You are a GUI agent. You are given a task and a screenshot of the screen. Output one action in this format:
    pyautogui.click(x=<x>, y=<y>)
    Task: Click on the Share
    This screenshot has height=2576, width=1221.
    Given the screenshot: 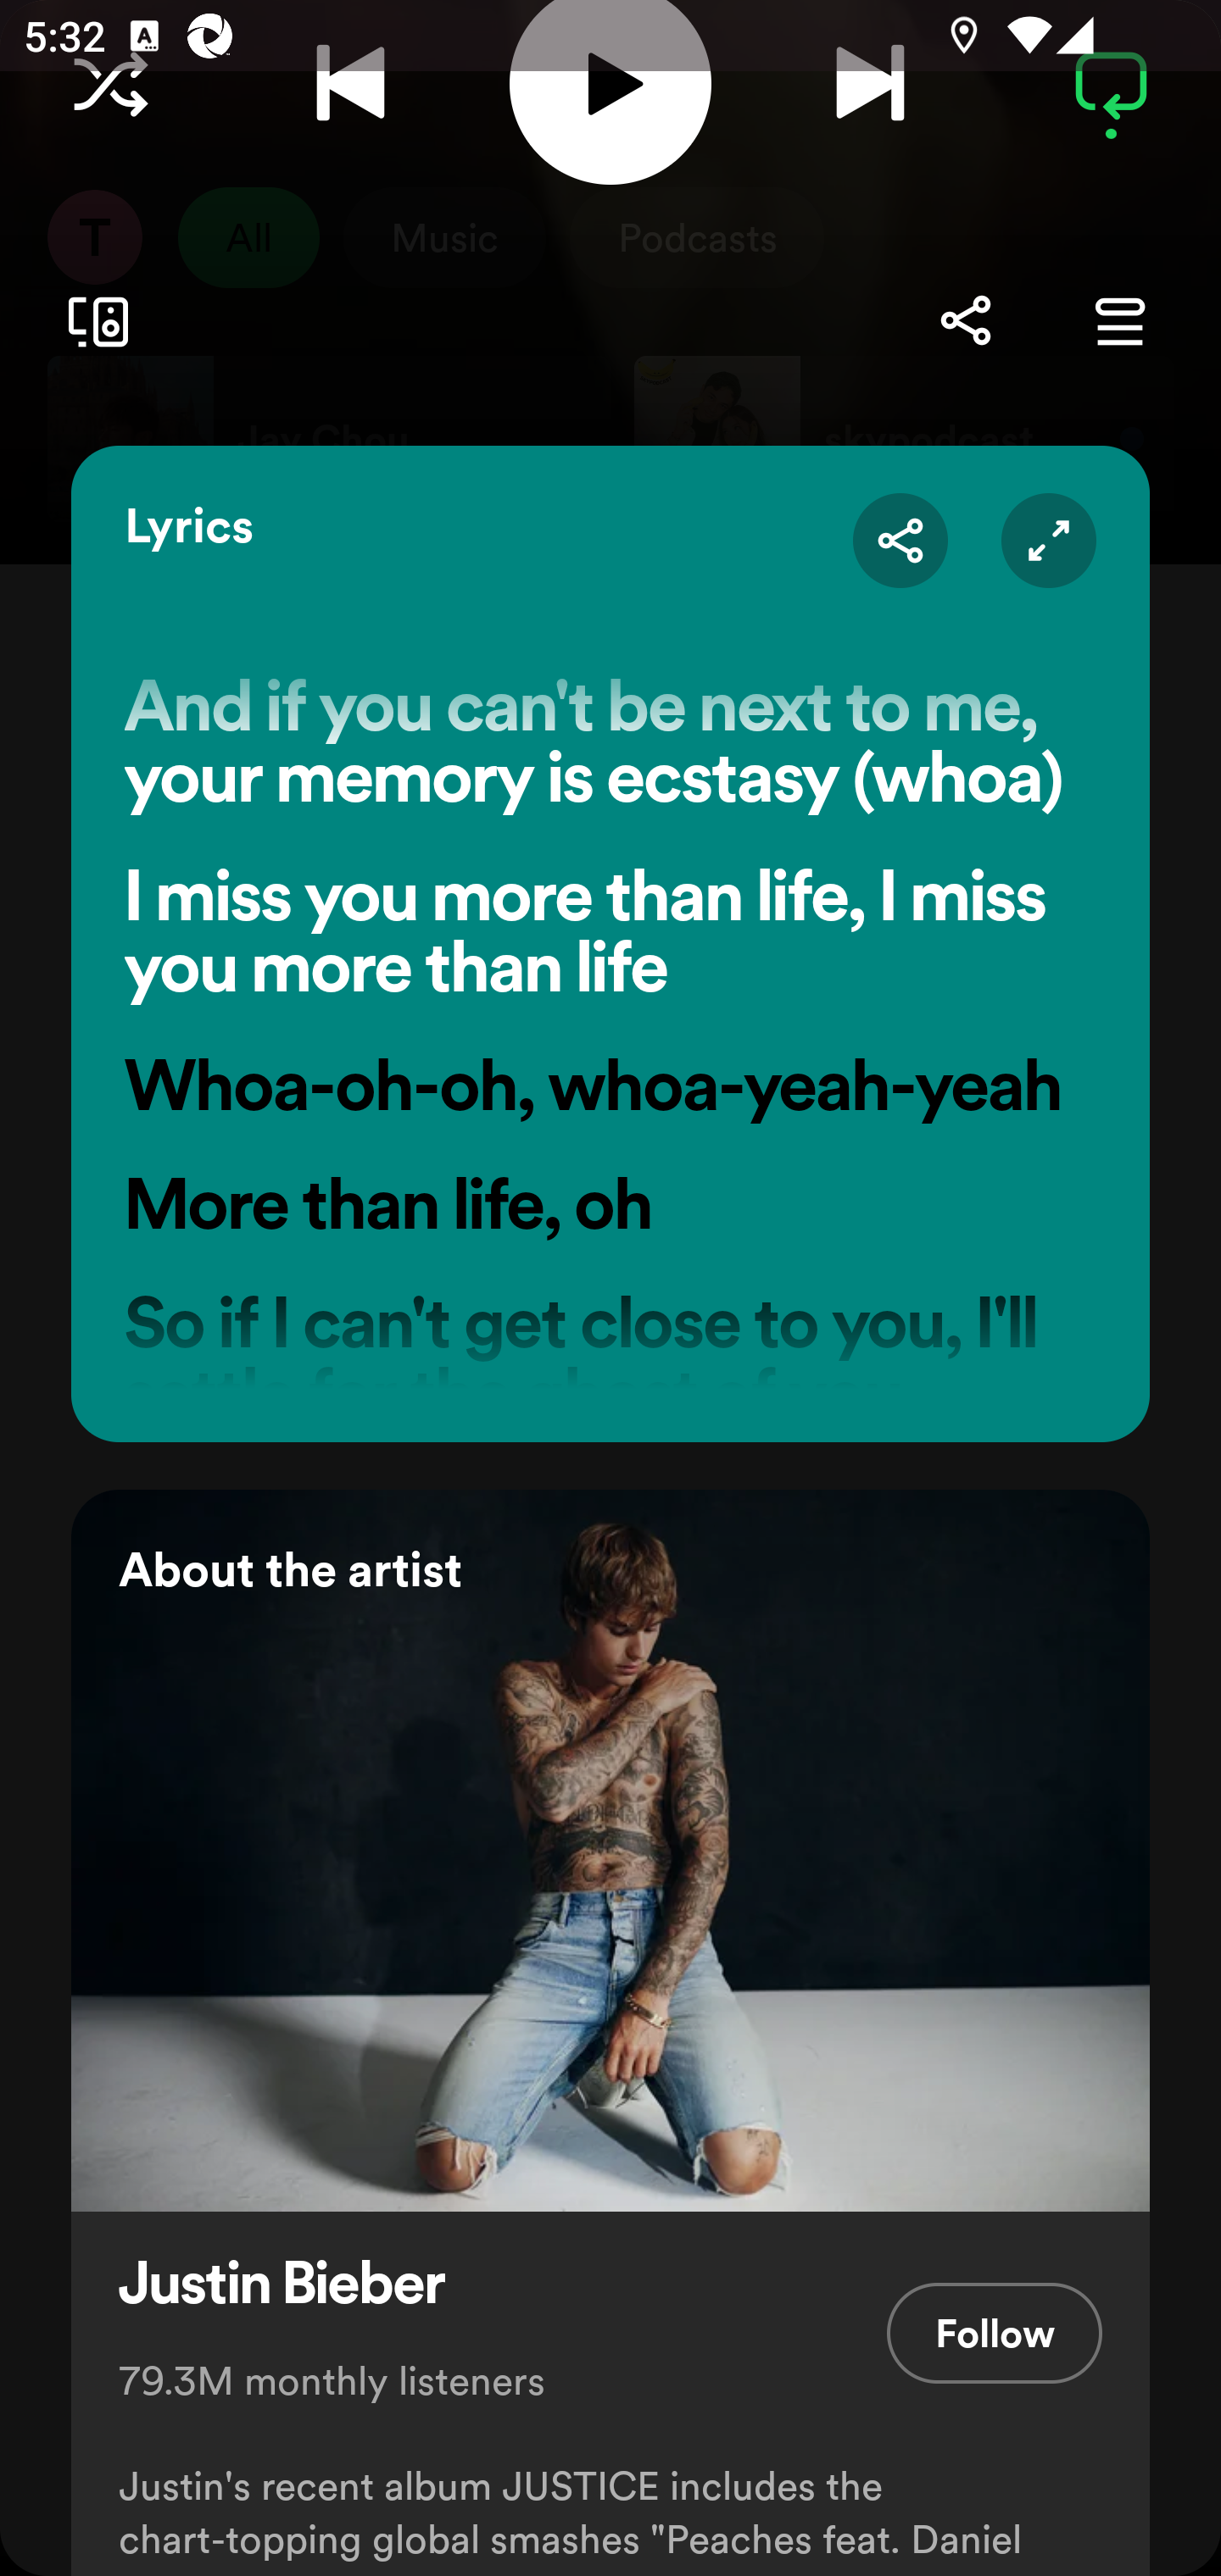 What is the action you would take?
    pyautogui.click(x=965, y=320)
    